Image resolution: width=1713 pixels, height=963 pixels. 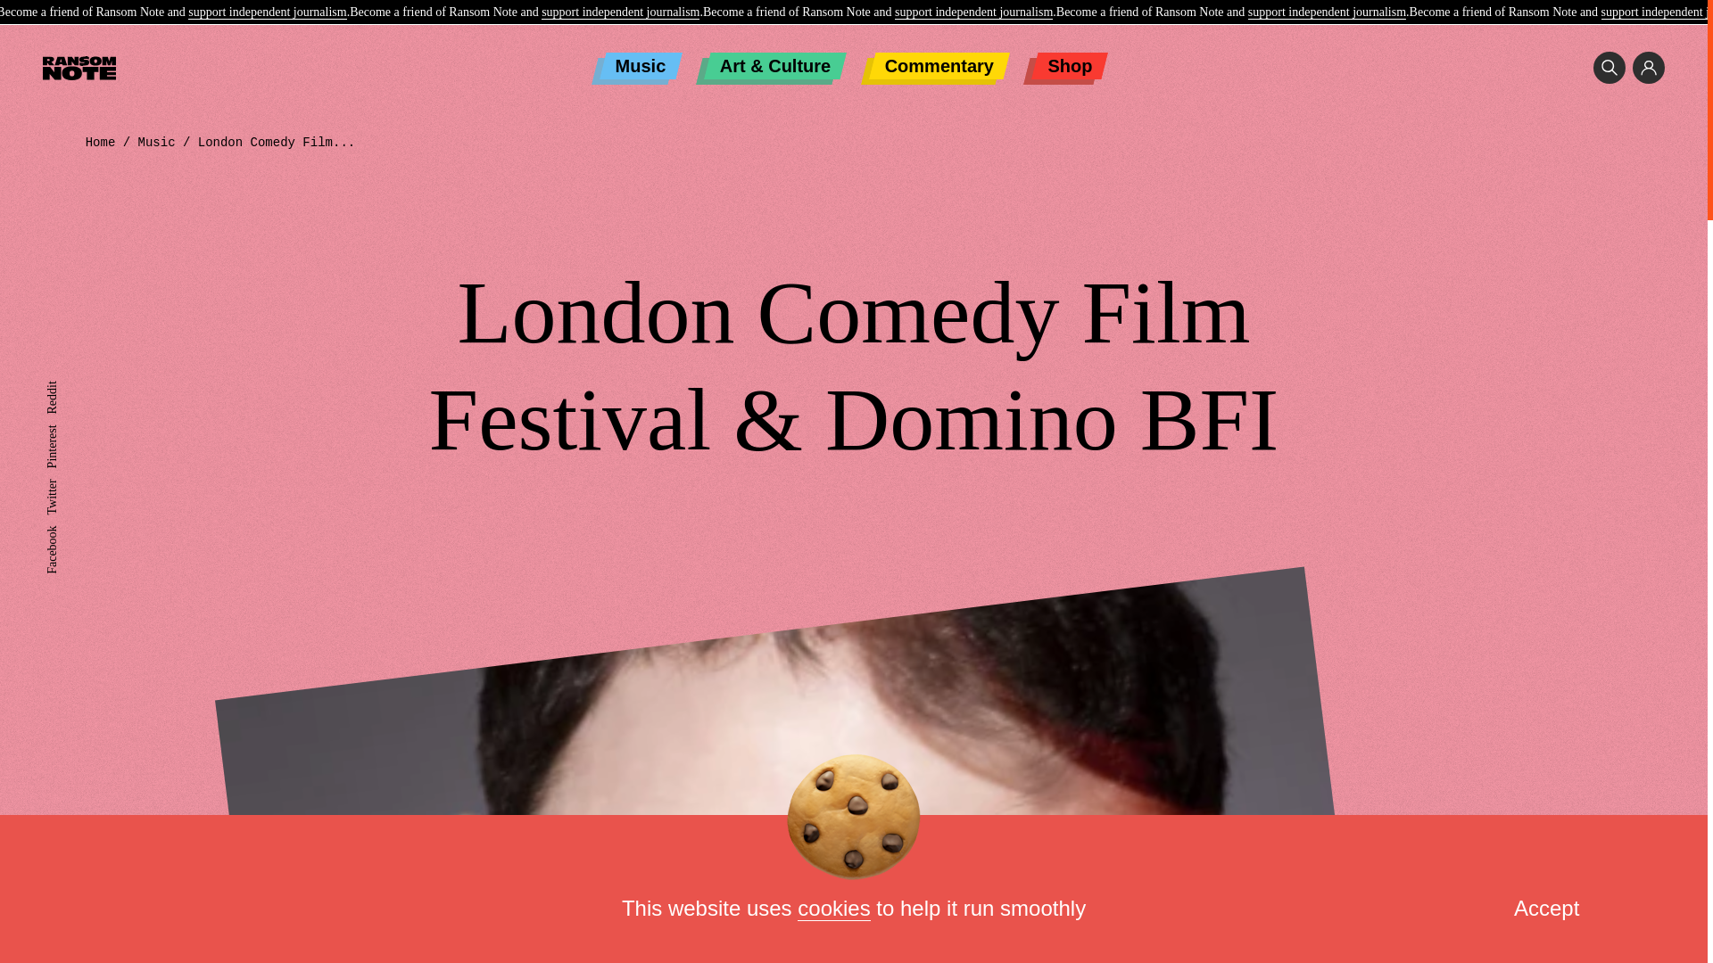 I want to click on support independent journalism, so click(x=1328, y=12).